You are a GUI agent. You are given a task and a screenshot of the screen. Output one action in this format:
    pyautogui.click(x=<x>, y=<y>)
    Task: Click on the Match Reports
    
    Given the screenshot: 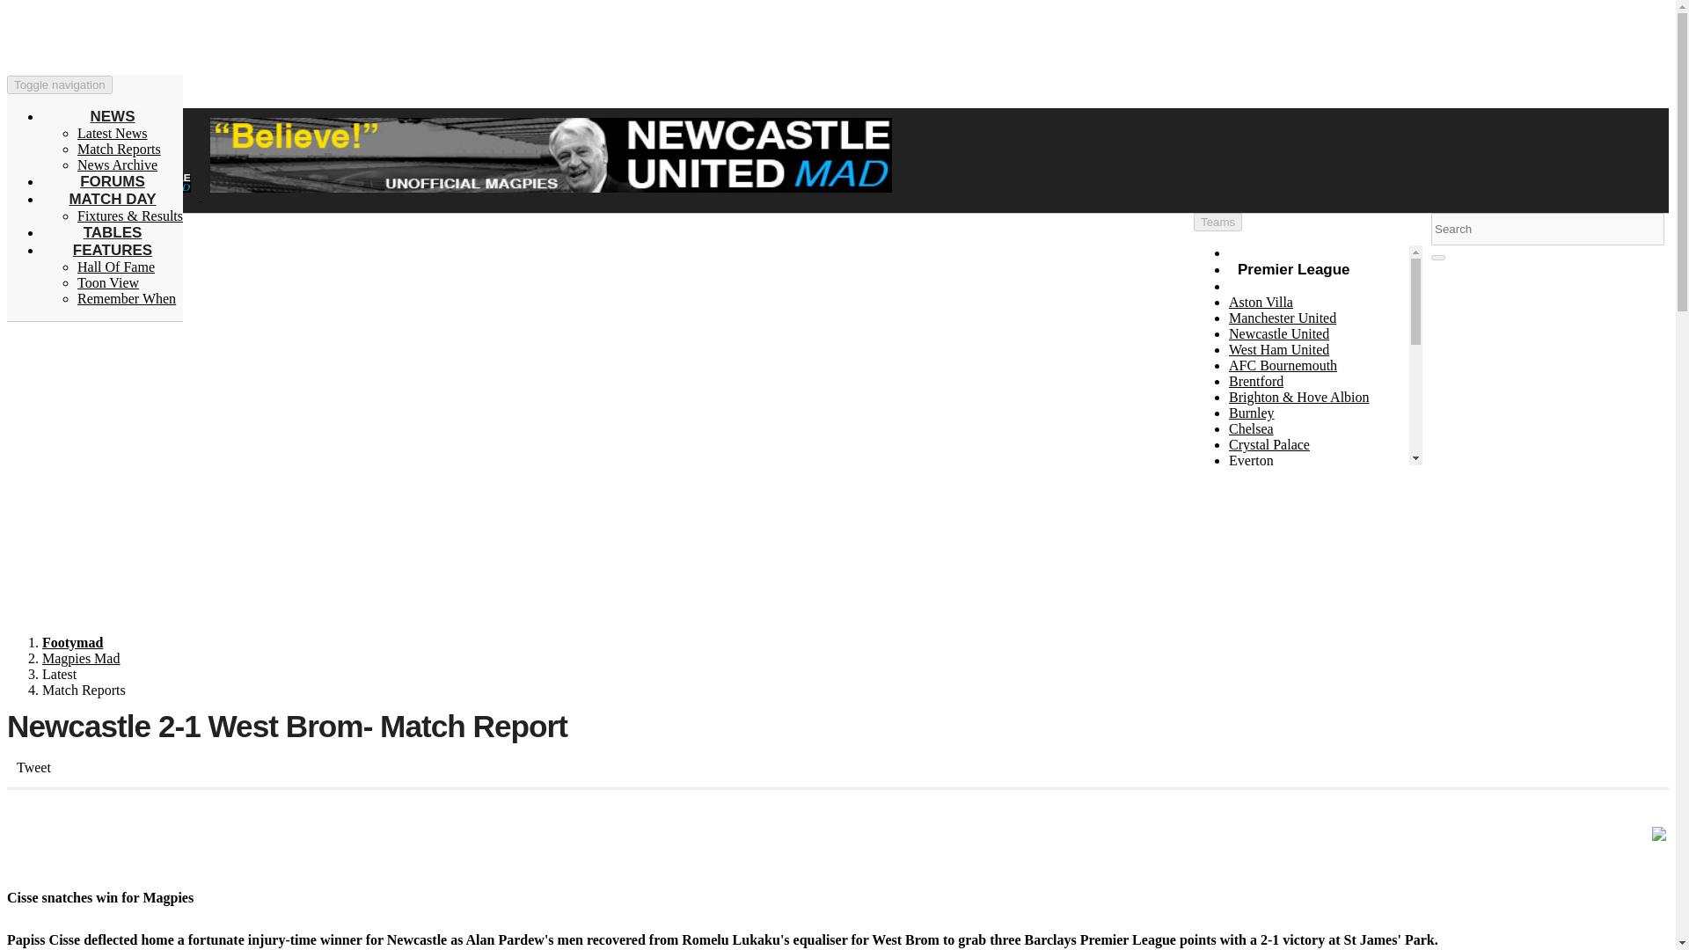 What is the action you would take?
    pyautogui.click(x=130, y=215)
    